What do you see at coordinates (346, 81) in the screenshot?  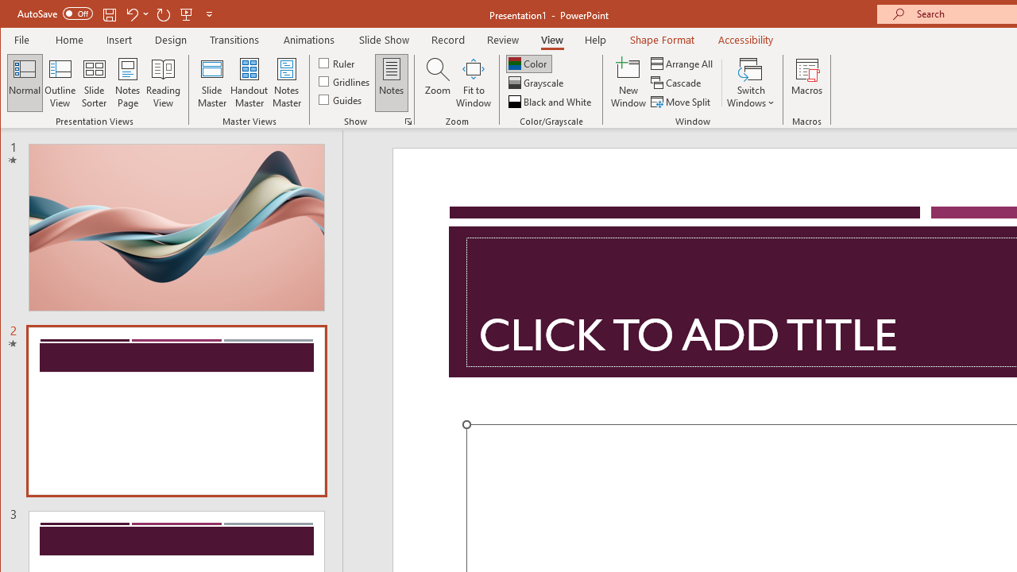 I see `Gridlines` at bounding box center [346, 81].